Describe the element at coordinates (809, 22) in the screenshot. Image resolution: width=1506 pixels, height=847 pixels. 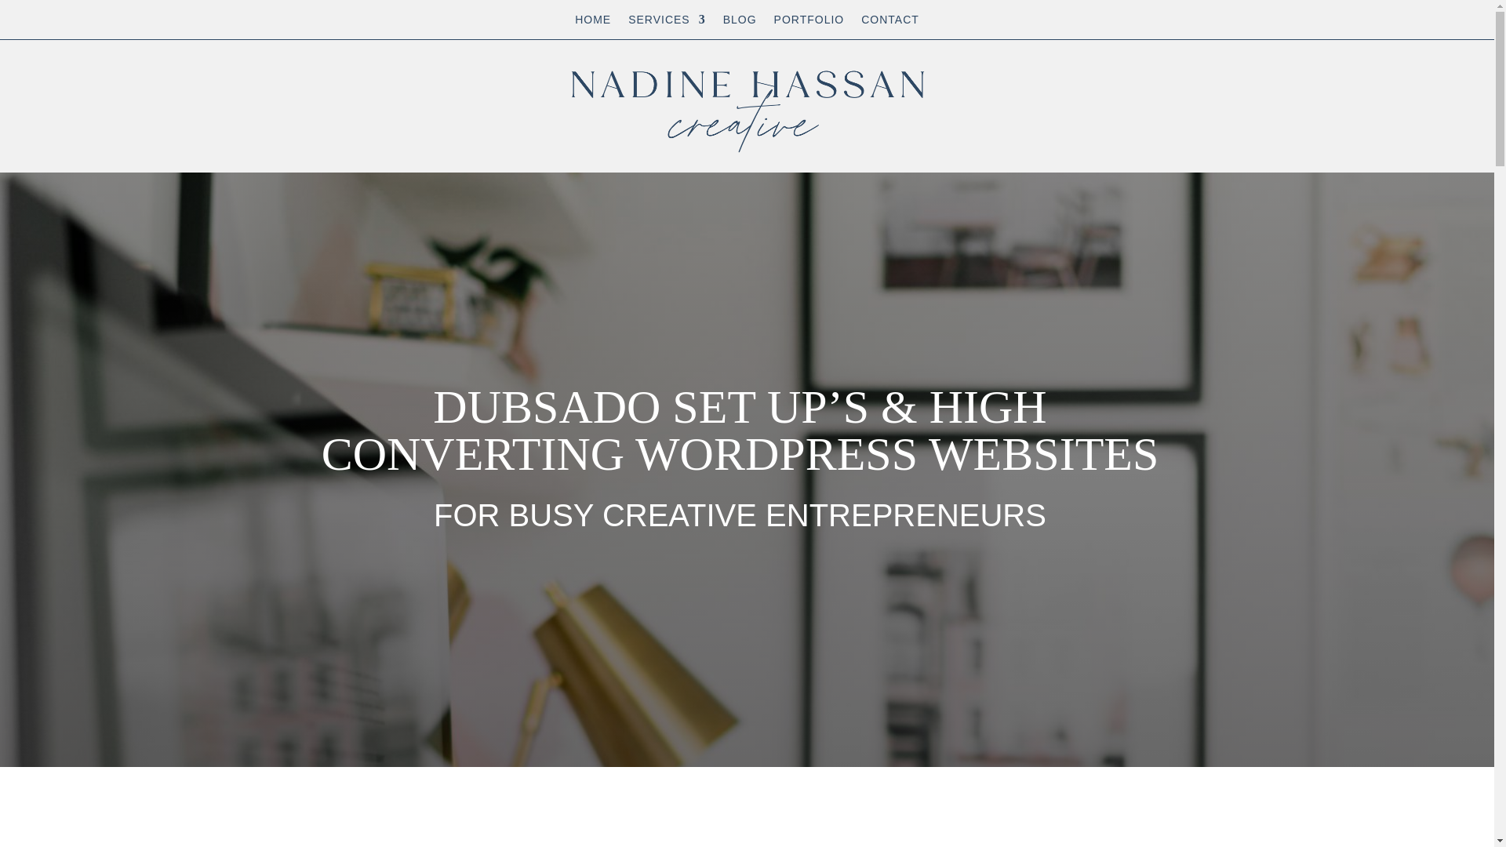
I see `PORTFOLIO` at that location.